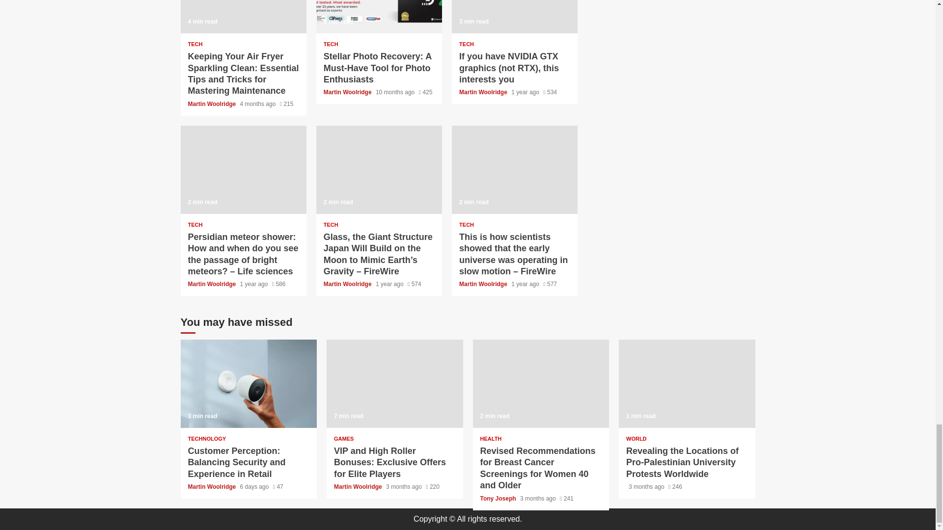  What do you see at coordinates (331, 44) in the screenshot?
I see `TECH` at bounding box center [331, 44].